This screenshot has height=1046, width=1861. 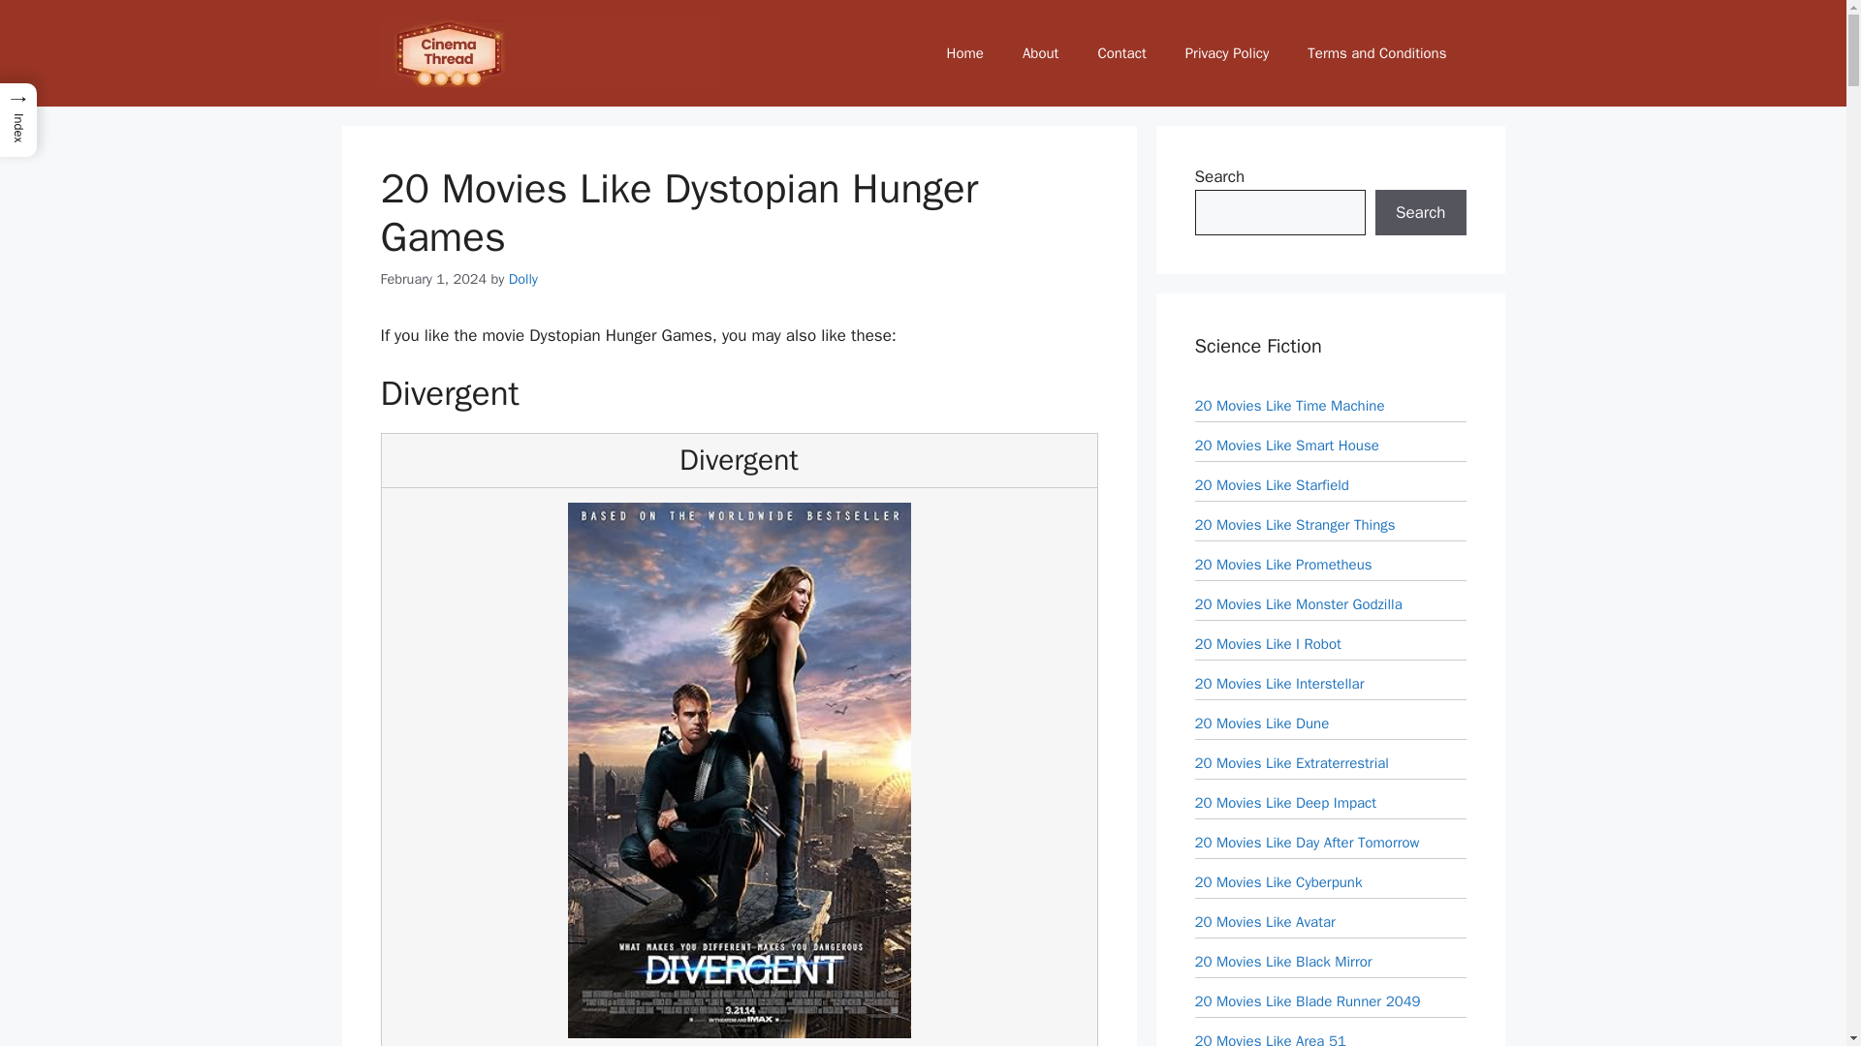 I want to click on Dolly, so click(x=522, y=279).